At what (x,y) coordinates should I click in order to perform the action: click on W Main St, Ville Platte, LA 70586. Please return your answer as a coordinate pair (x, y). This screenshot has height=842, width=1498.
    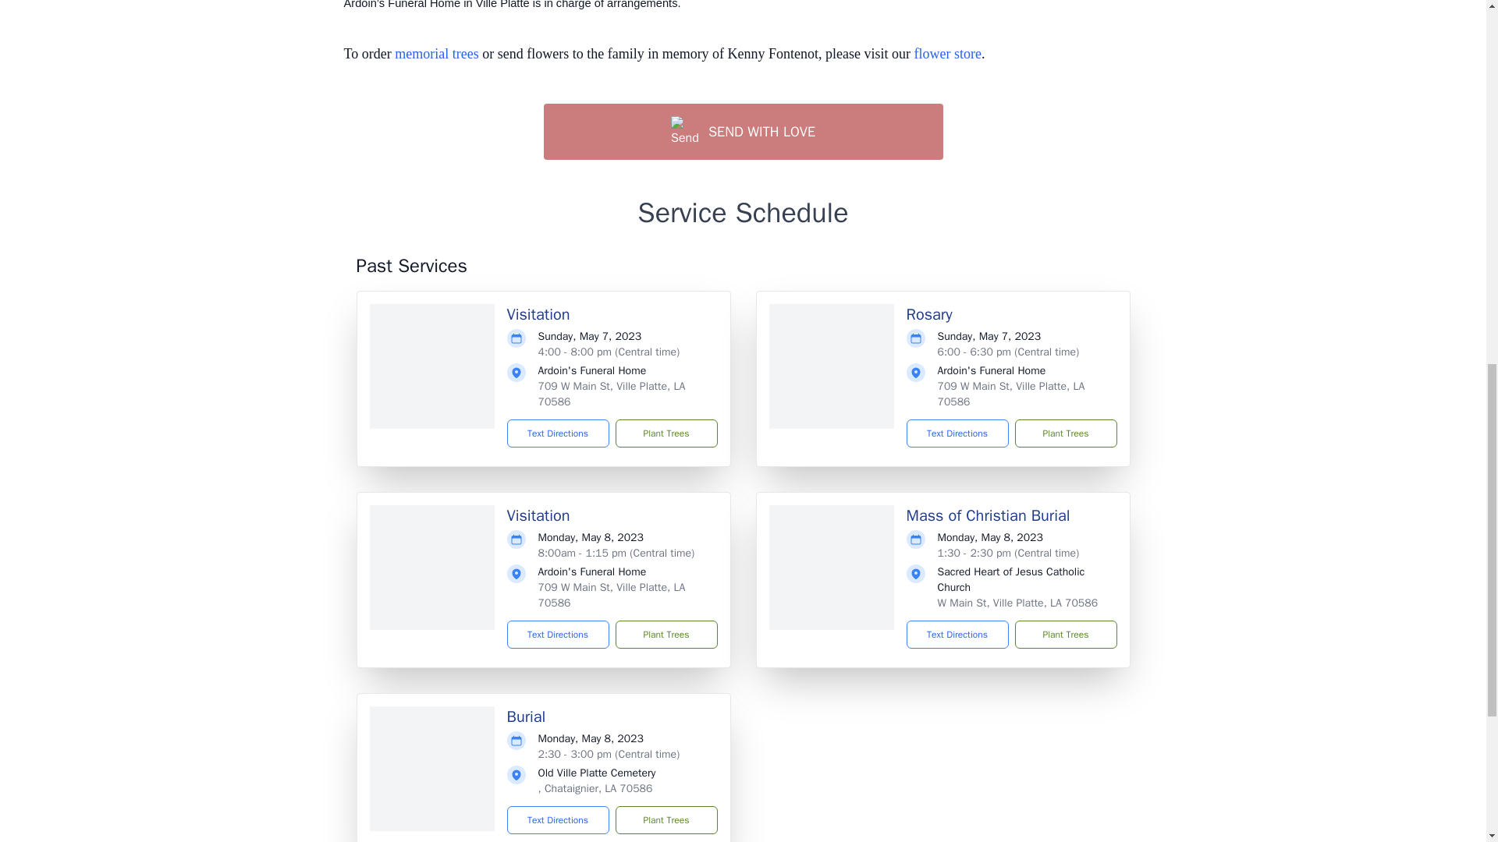
    Looking at the image, I should click on (1017, 602).